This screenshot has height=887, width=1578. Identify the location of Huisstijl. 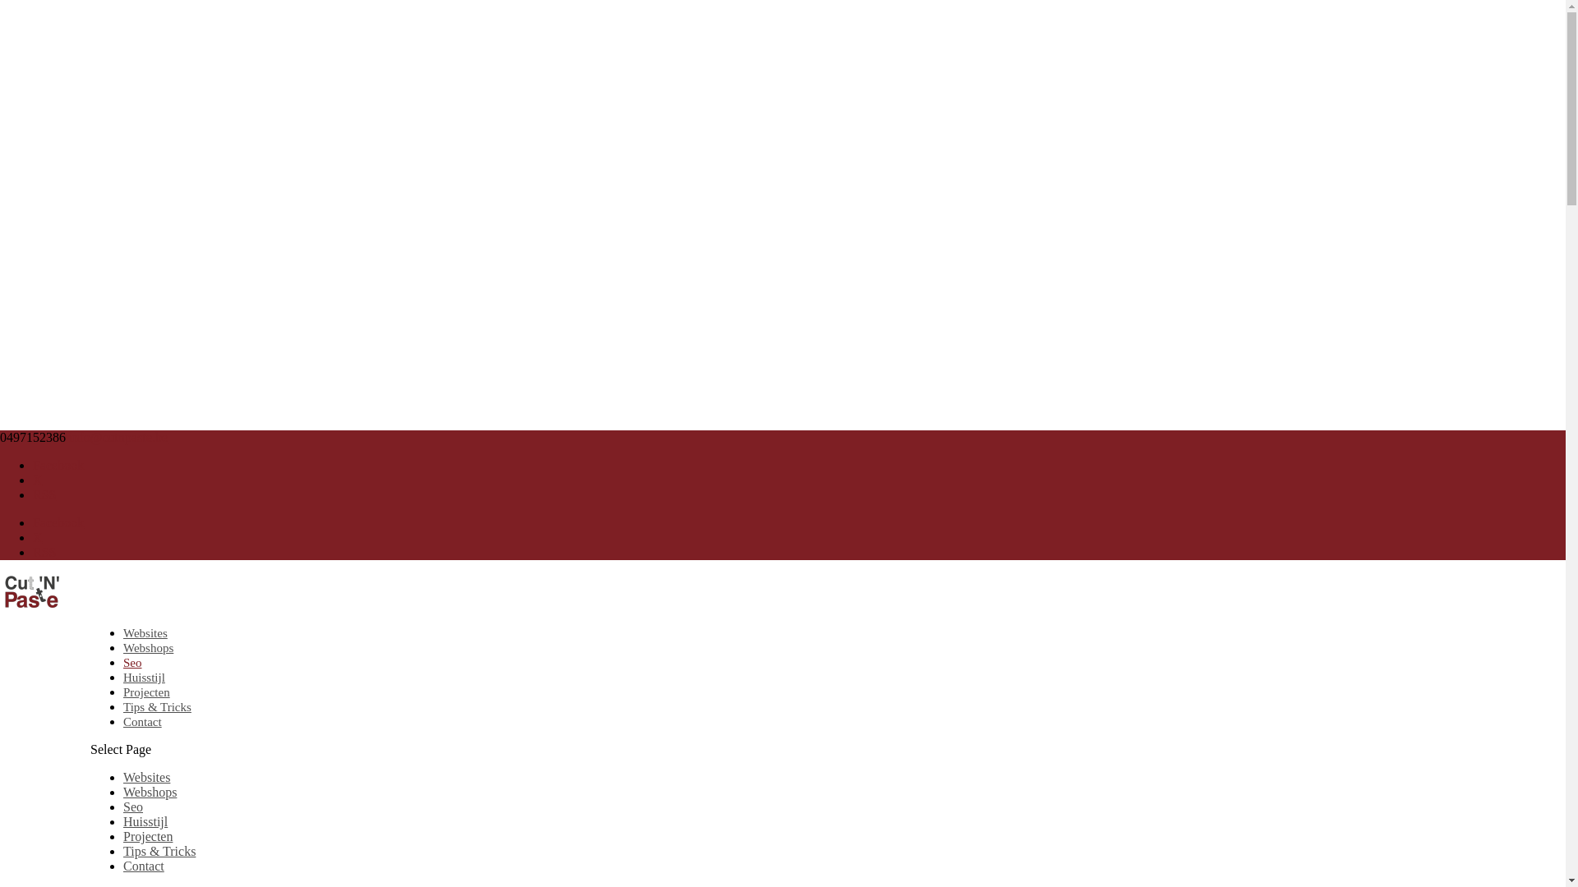
(145, 678).